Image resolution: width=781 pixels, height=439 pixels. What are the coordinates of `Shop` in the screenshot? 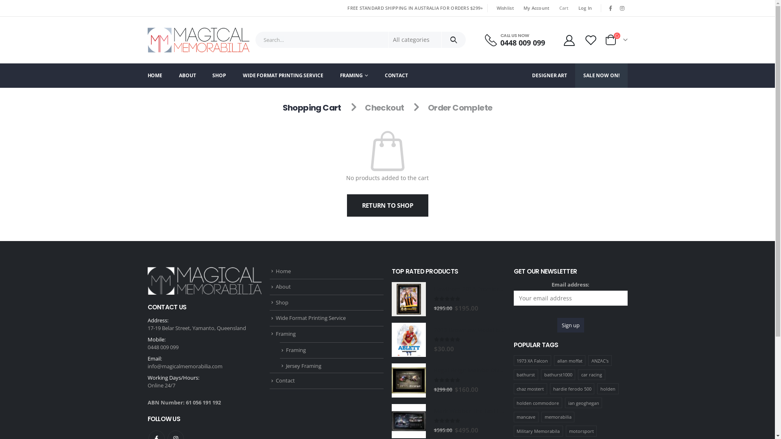 It's located at (282, 302).